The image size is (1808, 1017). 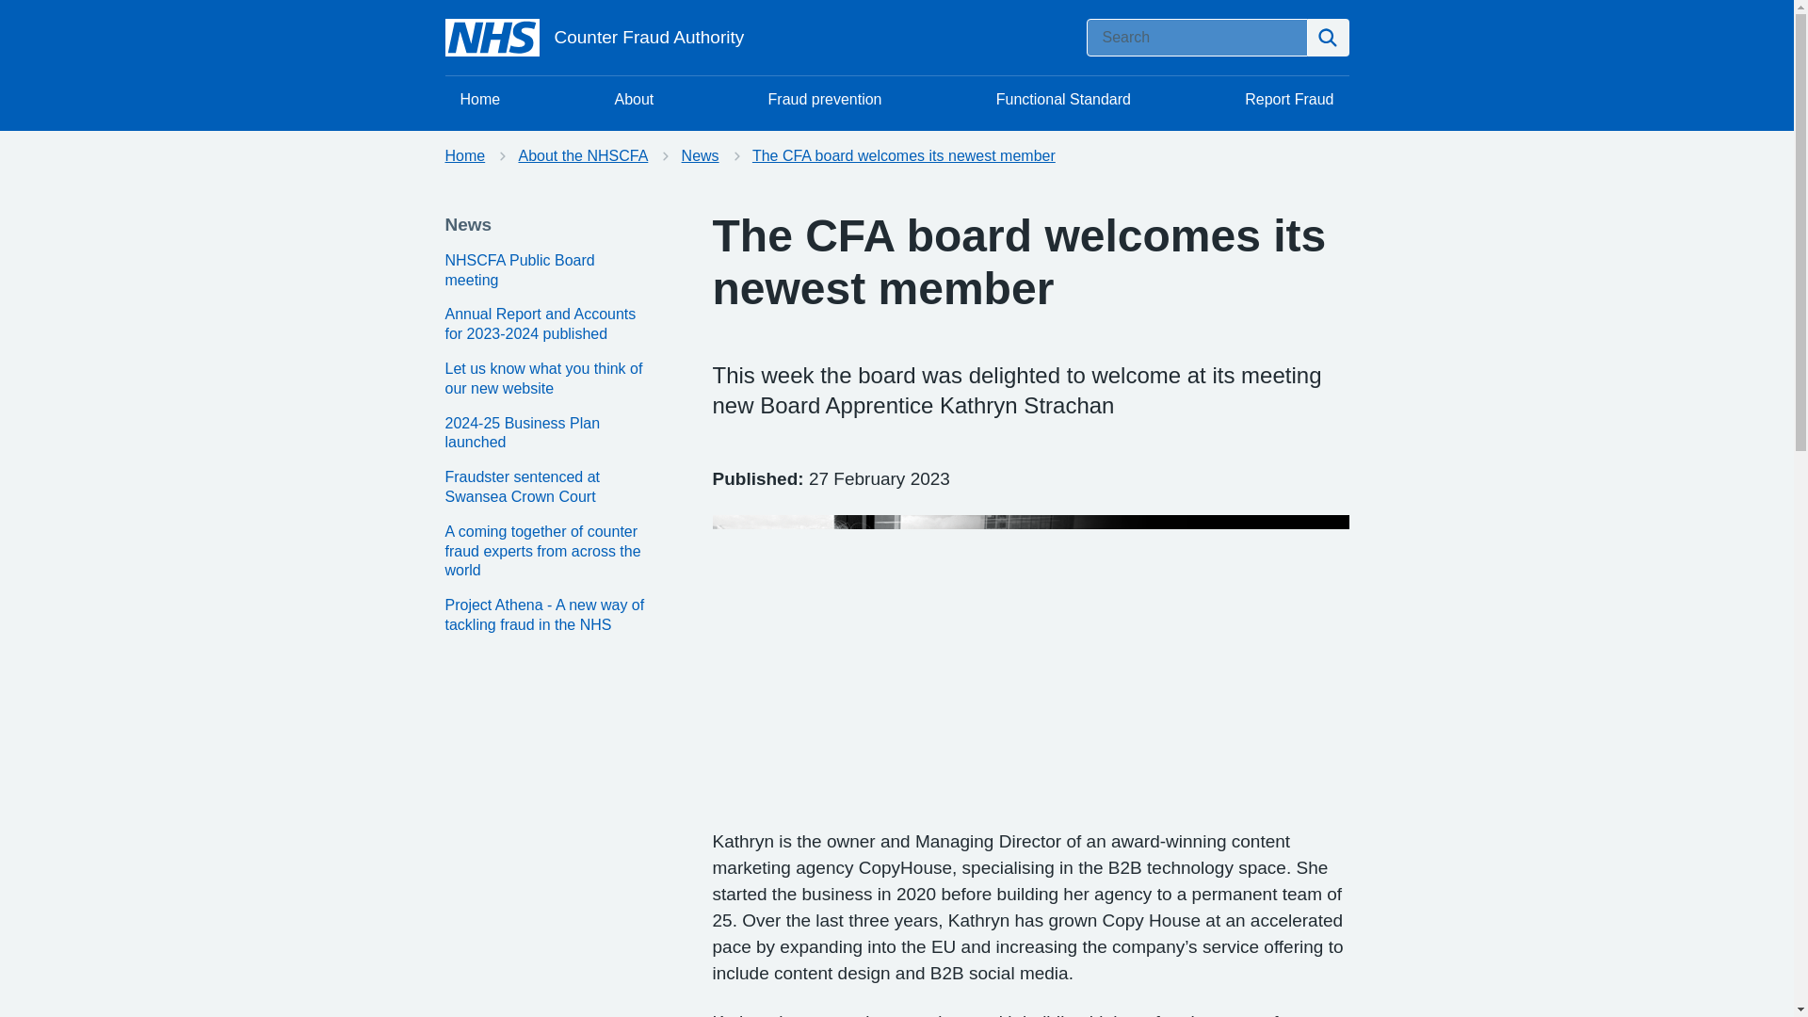 I want to click on Search, so click(x=1328, y=38).